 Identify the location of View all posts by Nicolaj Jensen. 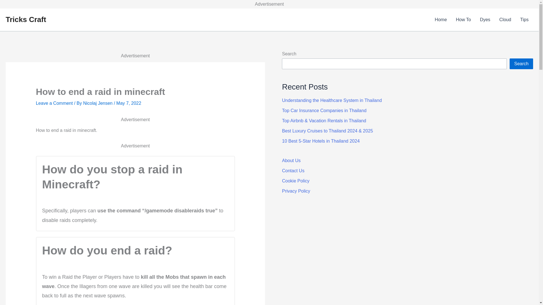
(98, 103).